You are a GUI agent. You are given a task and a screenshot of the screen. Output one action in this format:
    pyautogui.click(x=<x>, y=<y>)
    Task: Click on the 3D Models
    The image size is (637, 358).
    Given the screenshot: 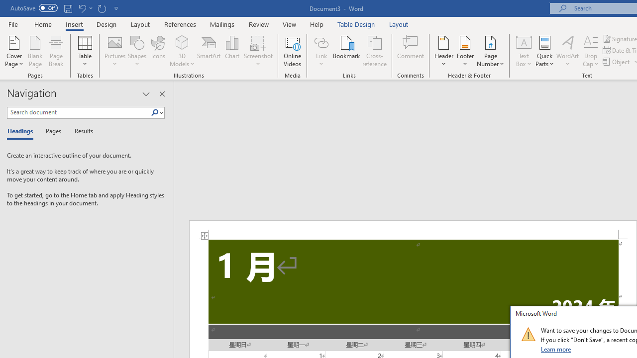 What is the action you would take?
    pyautogui.click(x=182, y=51)
    